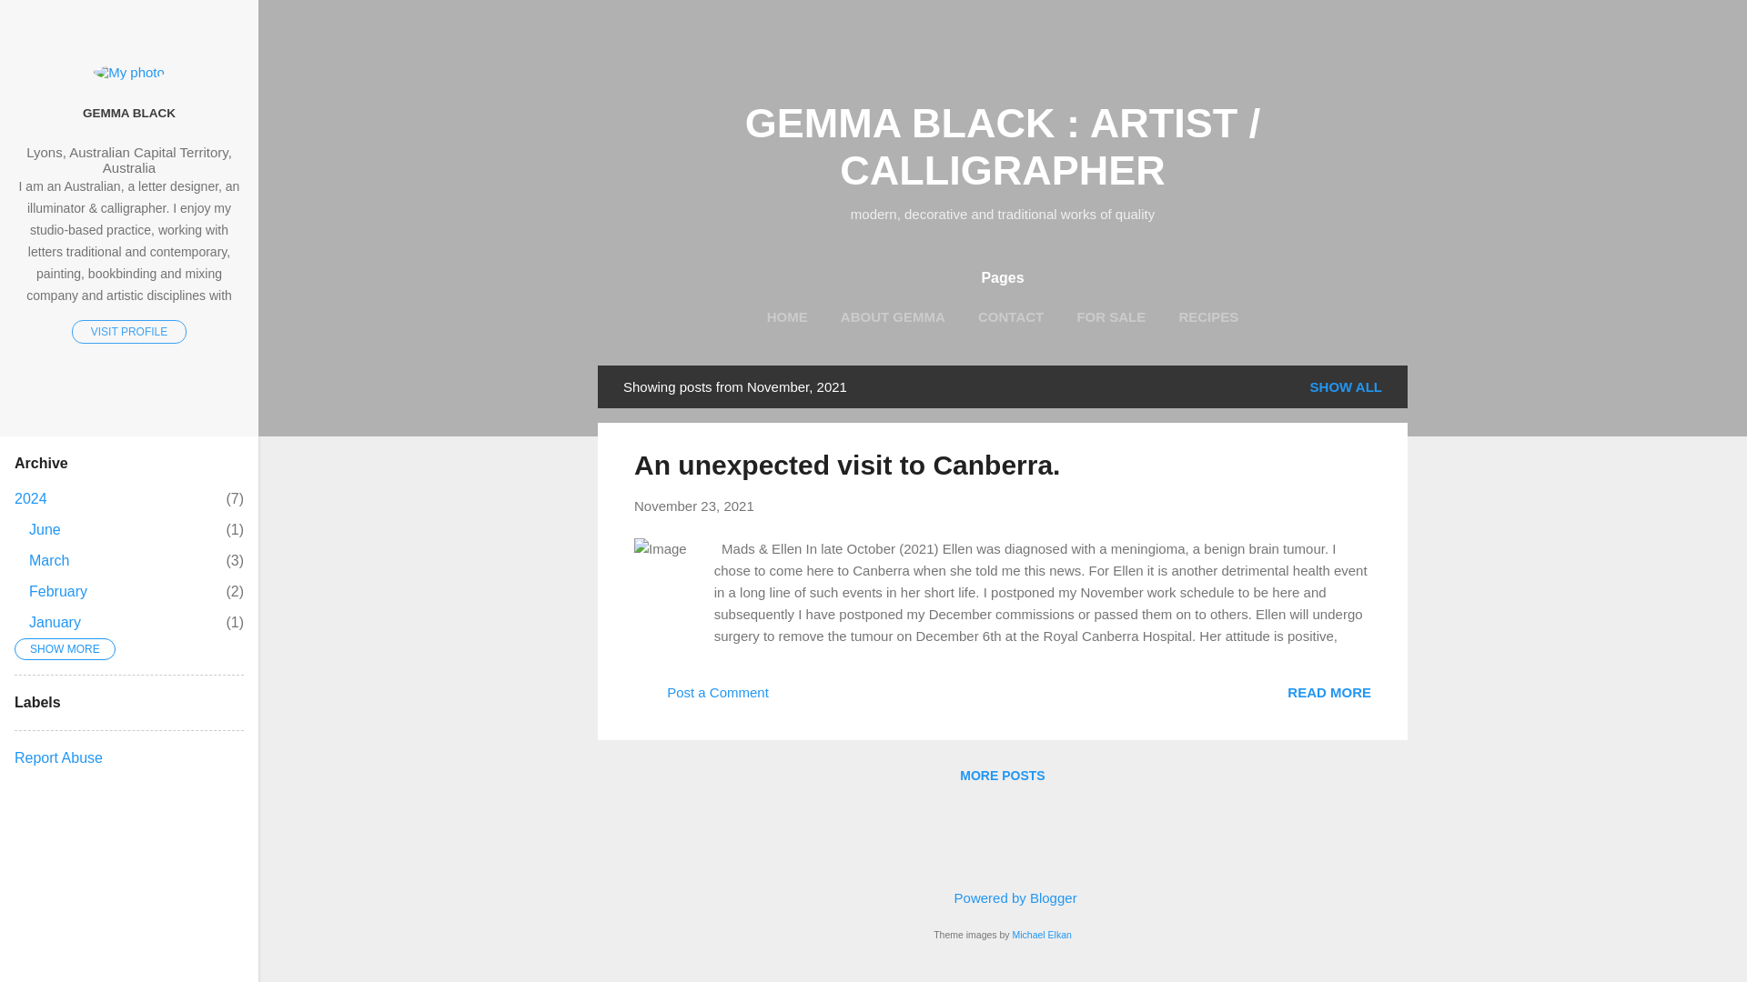 The image size is (1747, 982). Describe the element at coordinates (788, 317) in the screenshot. I see `More posts` at that location.